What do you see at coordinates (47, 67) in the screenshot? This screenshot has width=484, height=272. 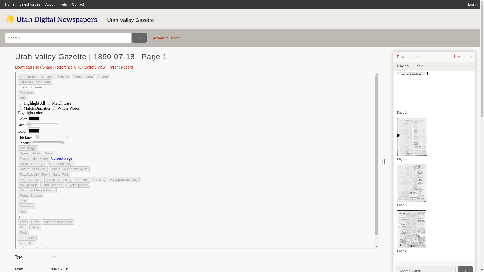 I see `Share` at bounding box center [47, 67].